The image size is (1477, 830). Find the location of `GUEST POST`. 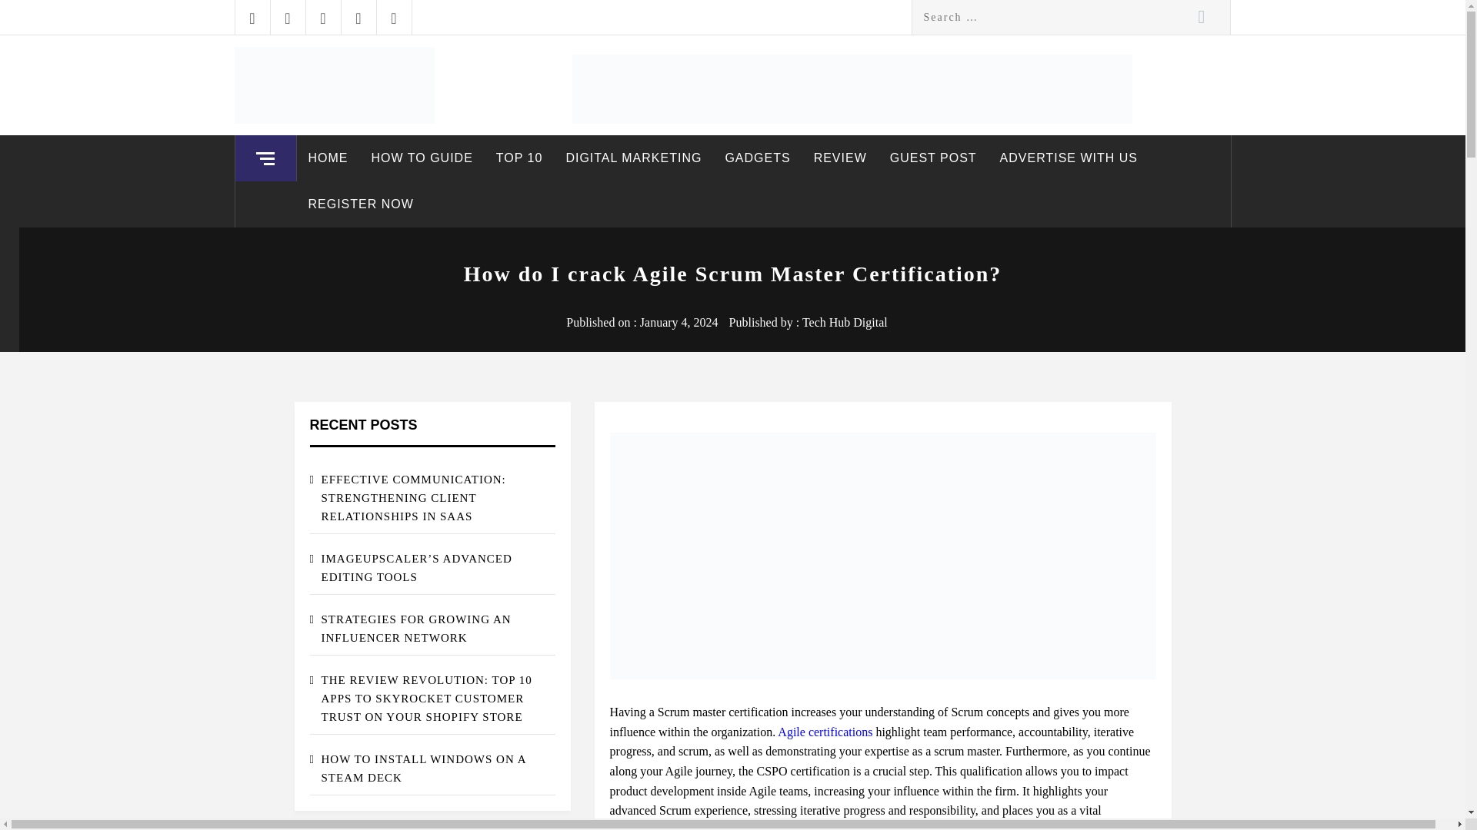

GUEST POST is located at coordinates (933, 158).